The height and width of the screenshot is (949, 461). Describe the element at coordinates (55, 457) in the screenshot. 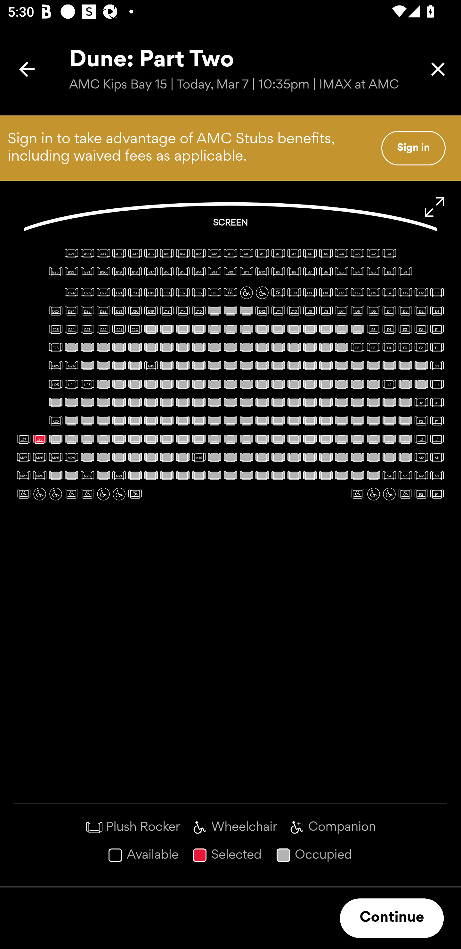

I see `M25, Regular seat, available` at that location.